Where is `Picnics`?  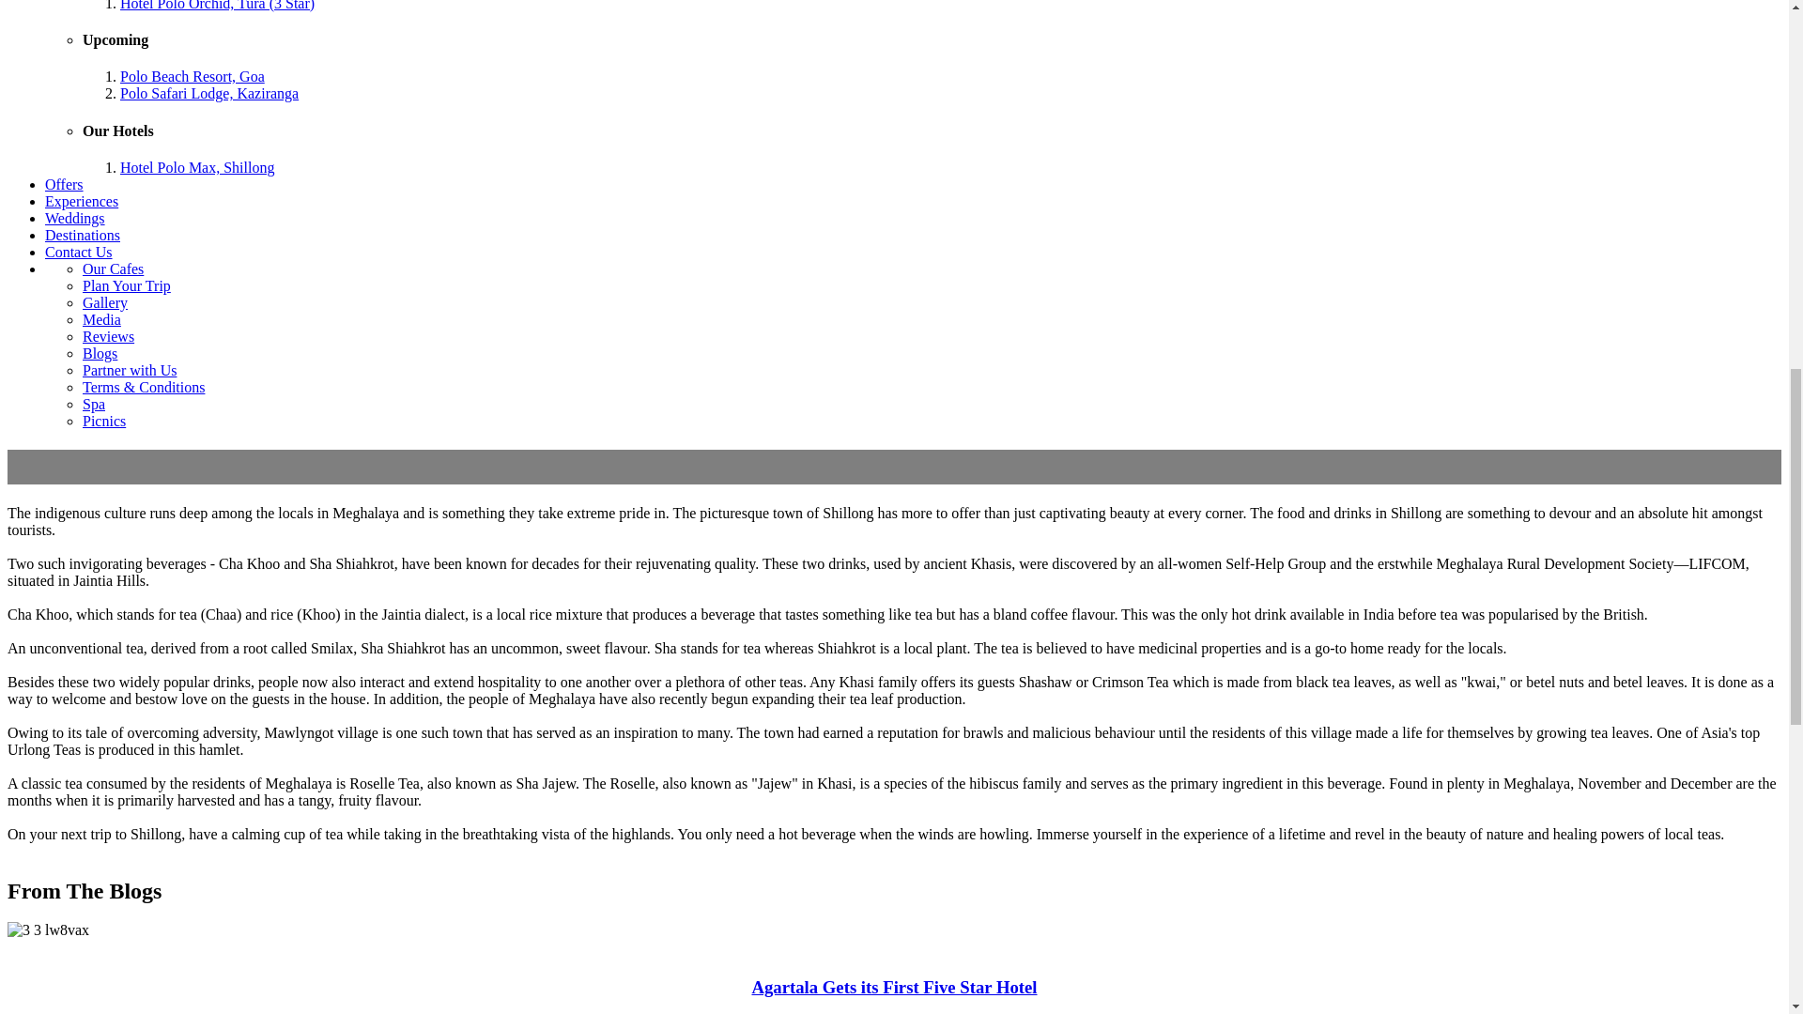 Picnics is located at coordinates (104, 421).